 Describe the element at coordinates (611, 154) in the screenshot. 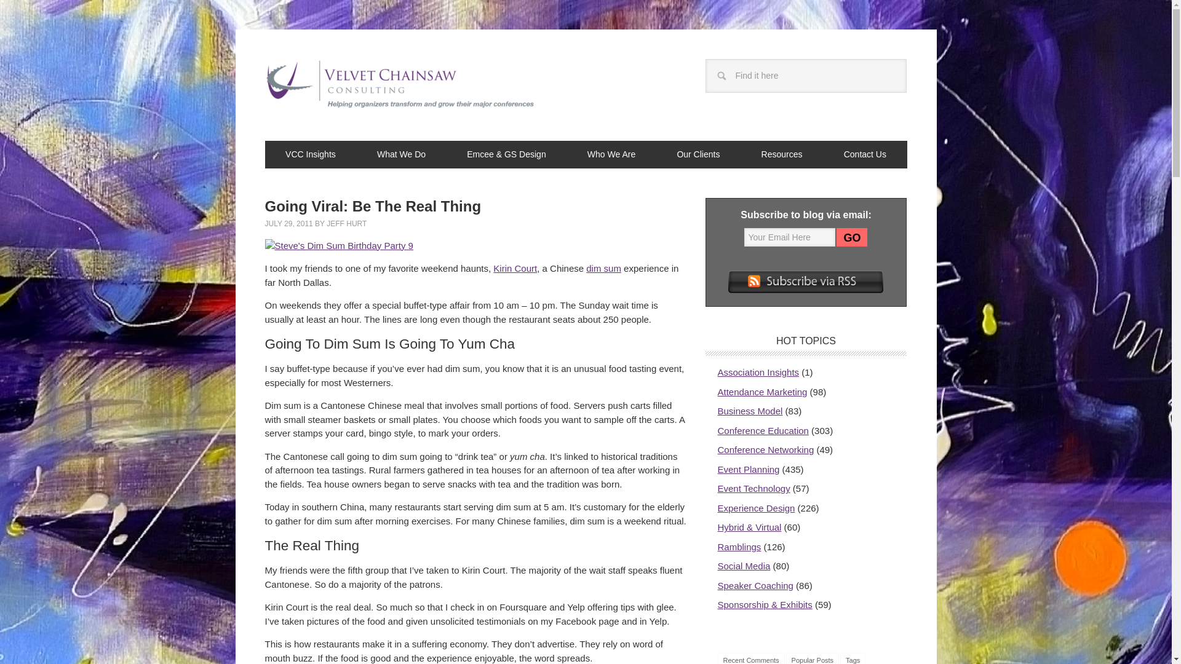

I see `Who We Are` at that location.